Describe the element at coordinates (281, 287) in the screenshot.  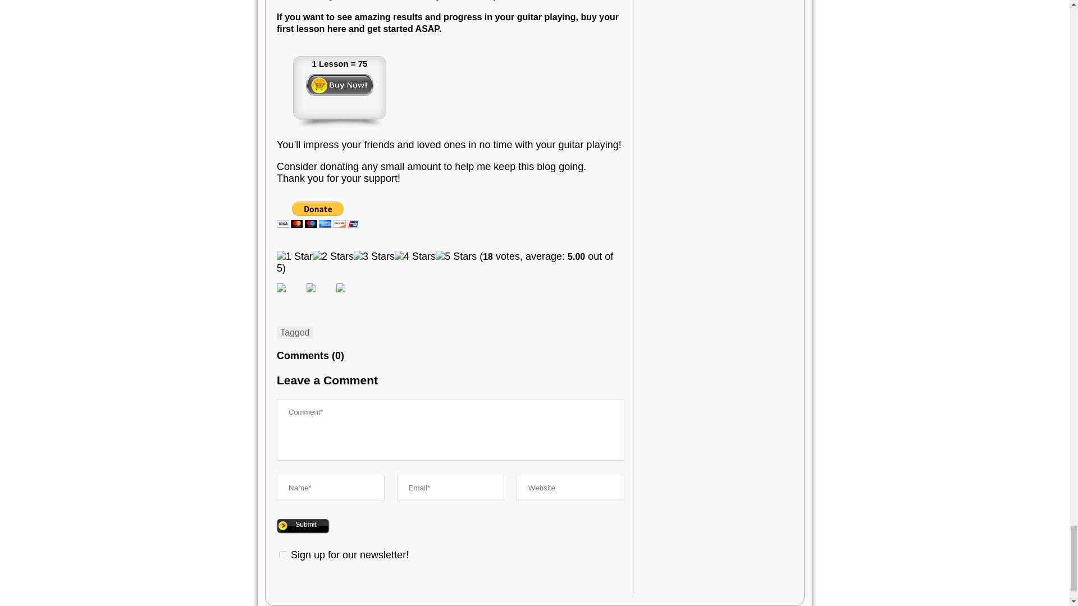
I see `Share on Facebook` at that location.